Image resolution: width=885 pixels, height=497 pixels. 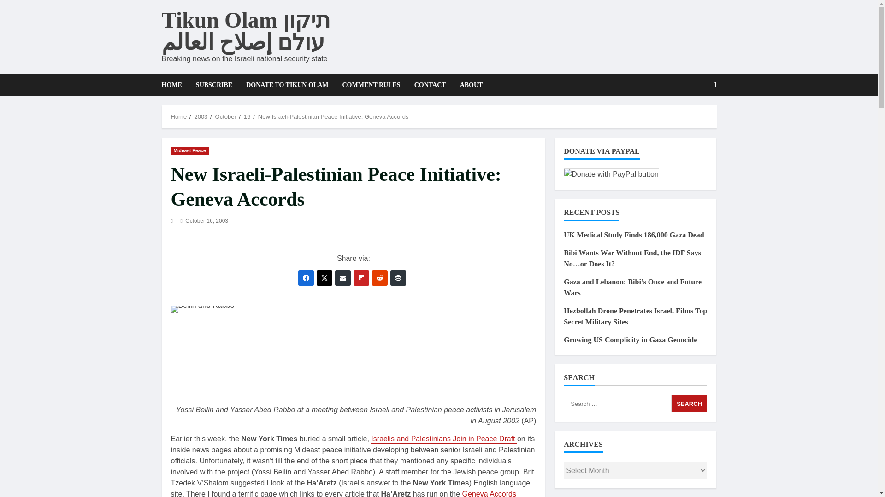 What do you see at coordinates (443, 439) in the screenshot?
I see `Israelis and Palestinians Join in Peace Draft` at bounding box center [443, 439].